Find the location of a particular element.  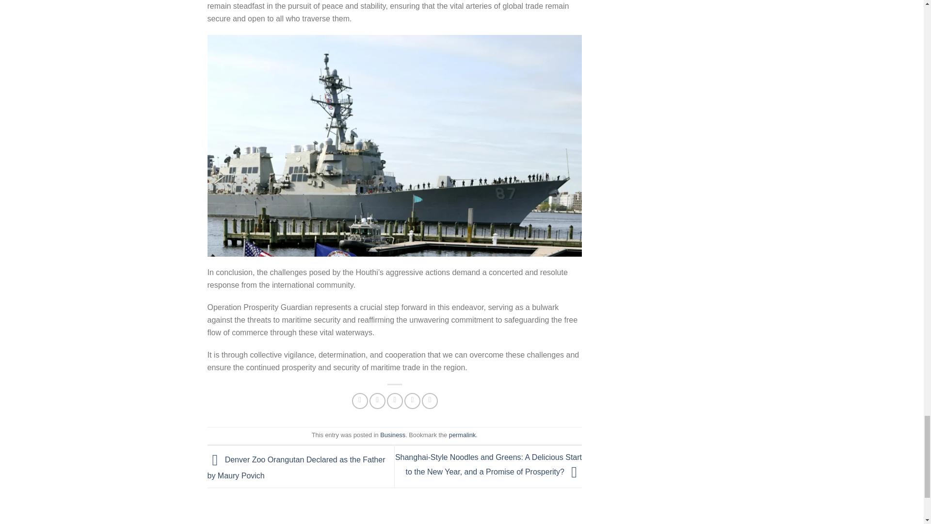

Share on Twitter is located at coordinates (377, 401).